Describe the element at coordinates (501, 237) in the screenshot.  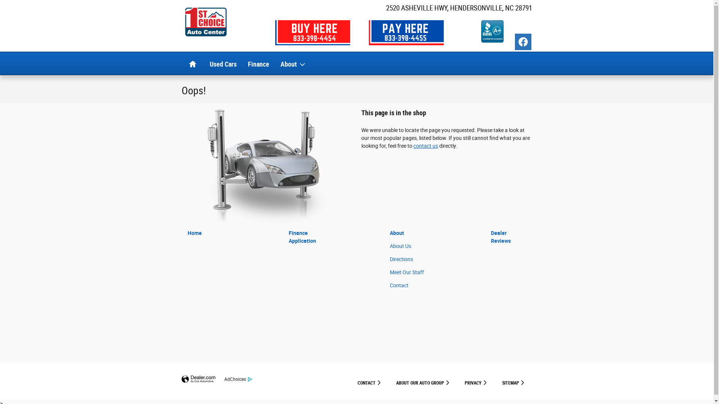
I see `Dealer Reviews` at that location.